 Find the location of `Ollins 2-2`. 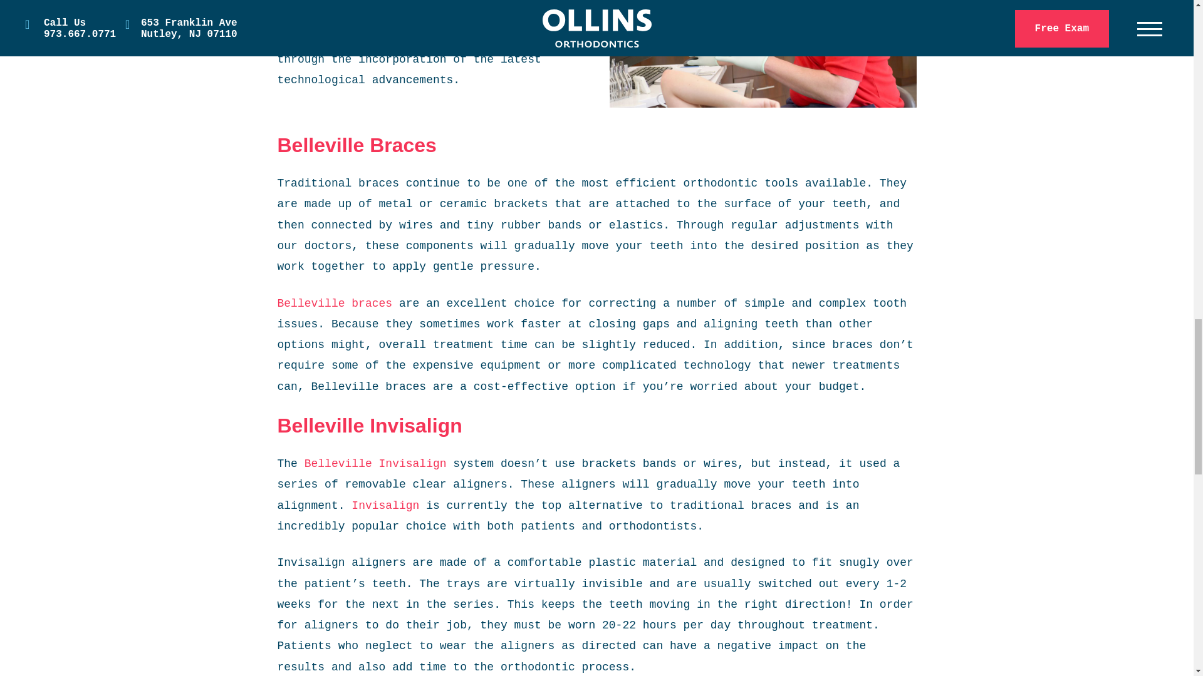

Ollins 2-2 is located at coordinates (762, 54).